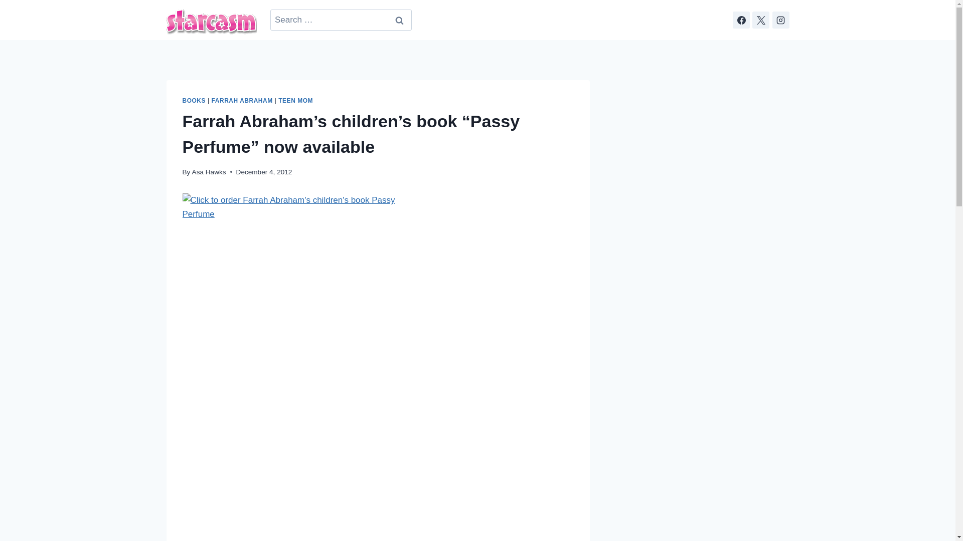 The width and height of the screenshot is (963, 541). Describe the element at coordinates (242, 101) in the screenshot. I see `FARRAH ABRAHAM` at that location.